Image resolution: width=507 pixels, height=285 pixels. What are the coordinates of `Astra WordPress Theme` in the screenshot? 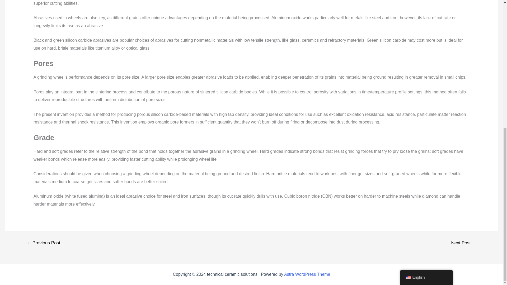 It's located at (307, 274).